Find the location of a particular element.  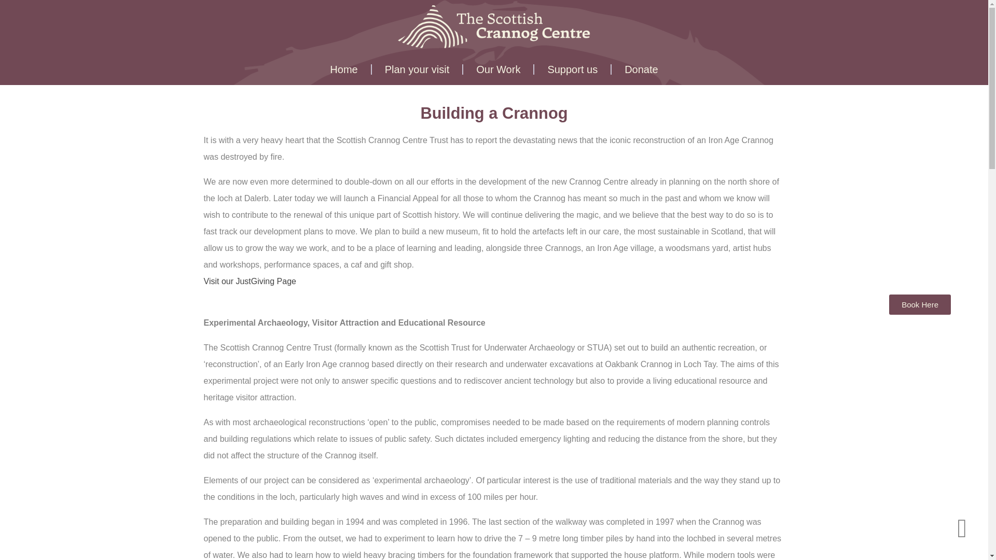

Visit our JustGiving Page is located at coordinates (249, 281).